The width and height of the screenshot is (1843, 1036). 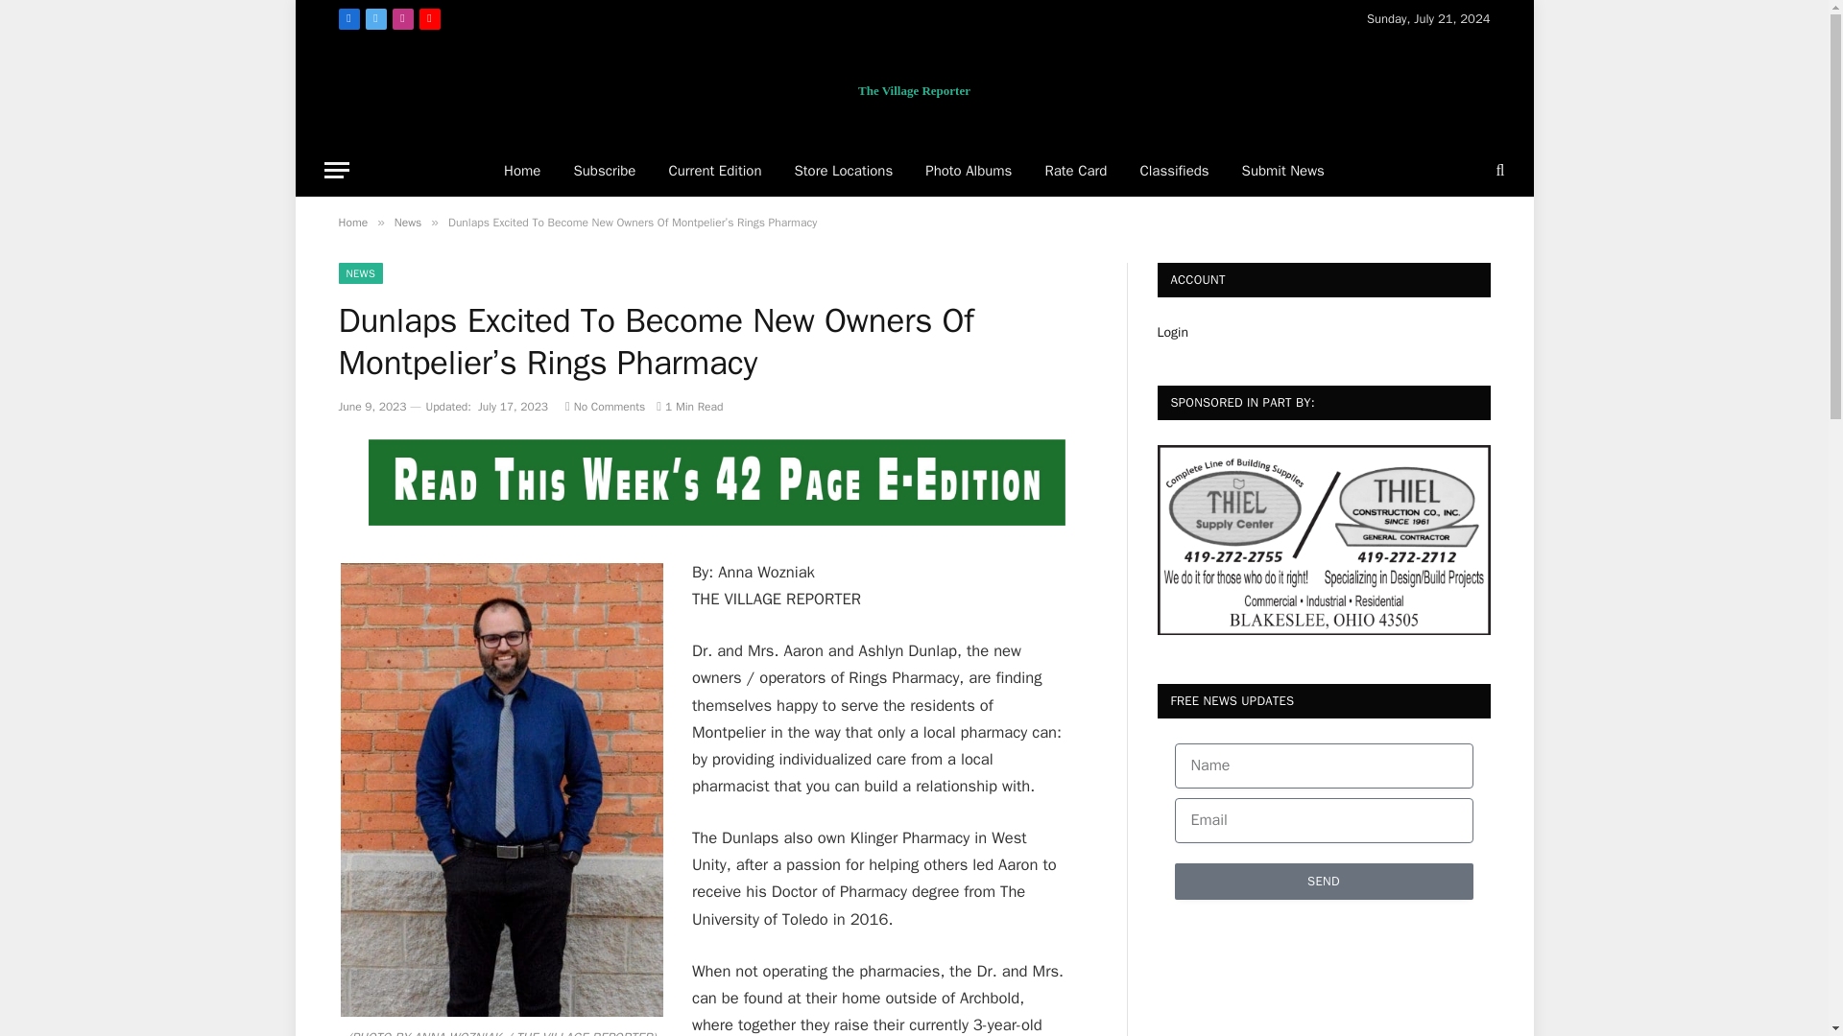 What do you see at coordinates (401, 19) in the screenshot?
I see `Instagram` at bounding box center [401, 19].